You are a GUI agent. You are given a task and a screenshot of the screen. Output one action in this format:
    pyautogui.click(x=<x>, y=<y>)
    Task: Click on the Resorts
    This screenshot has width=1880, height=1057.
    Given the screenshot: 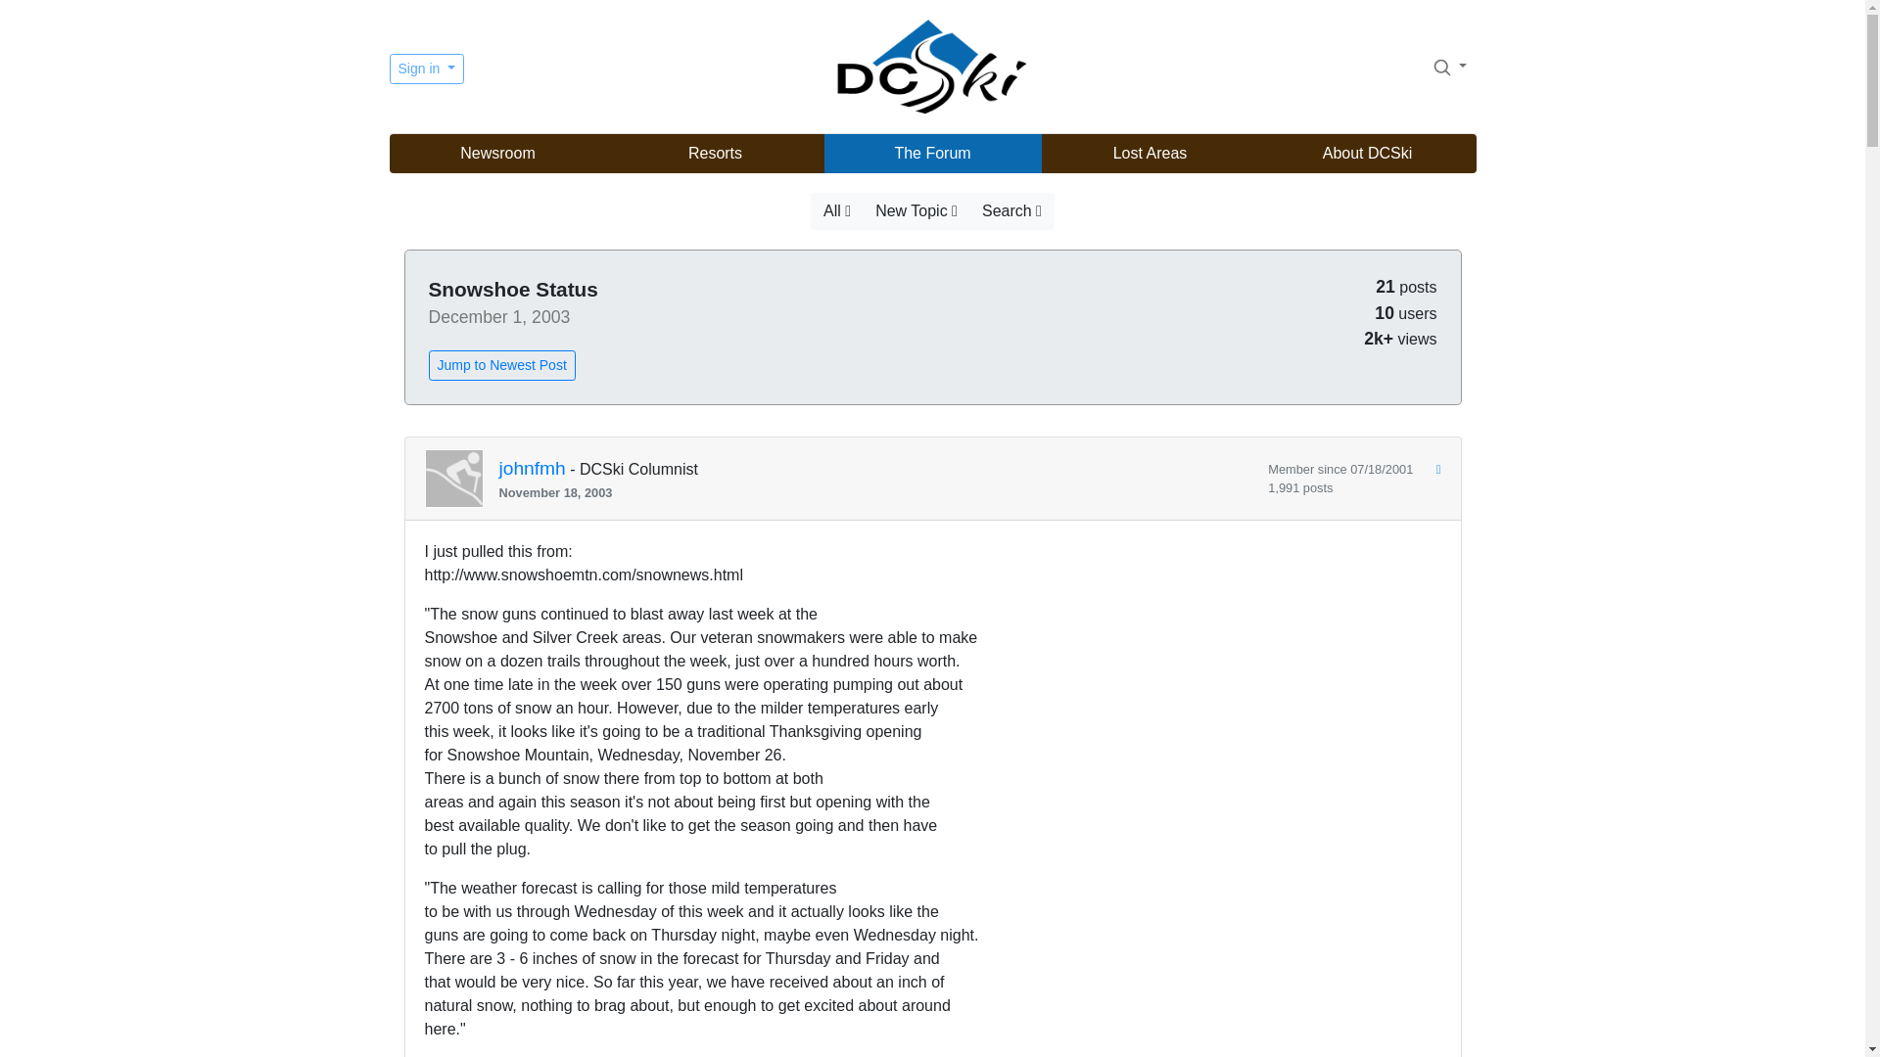 What is the action you would take?
    pyautogui.click(x=716, y=154)
    